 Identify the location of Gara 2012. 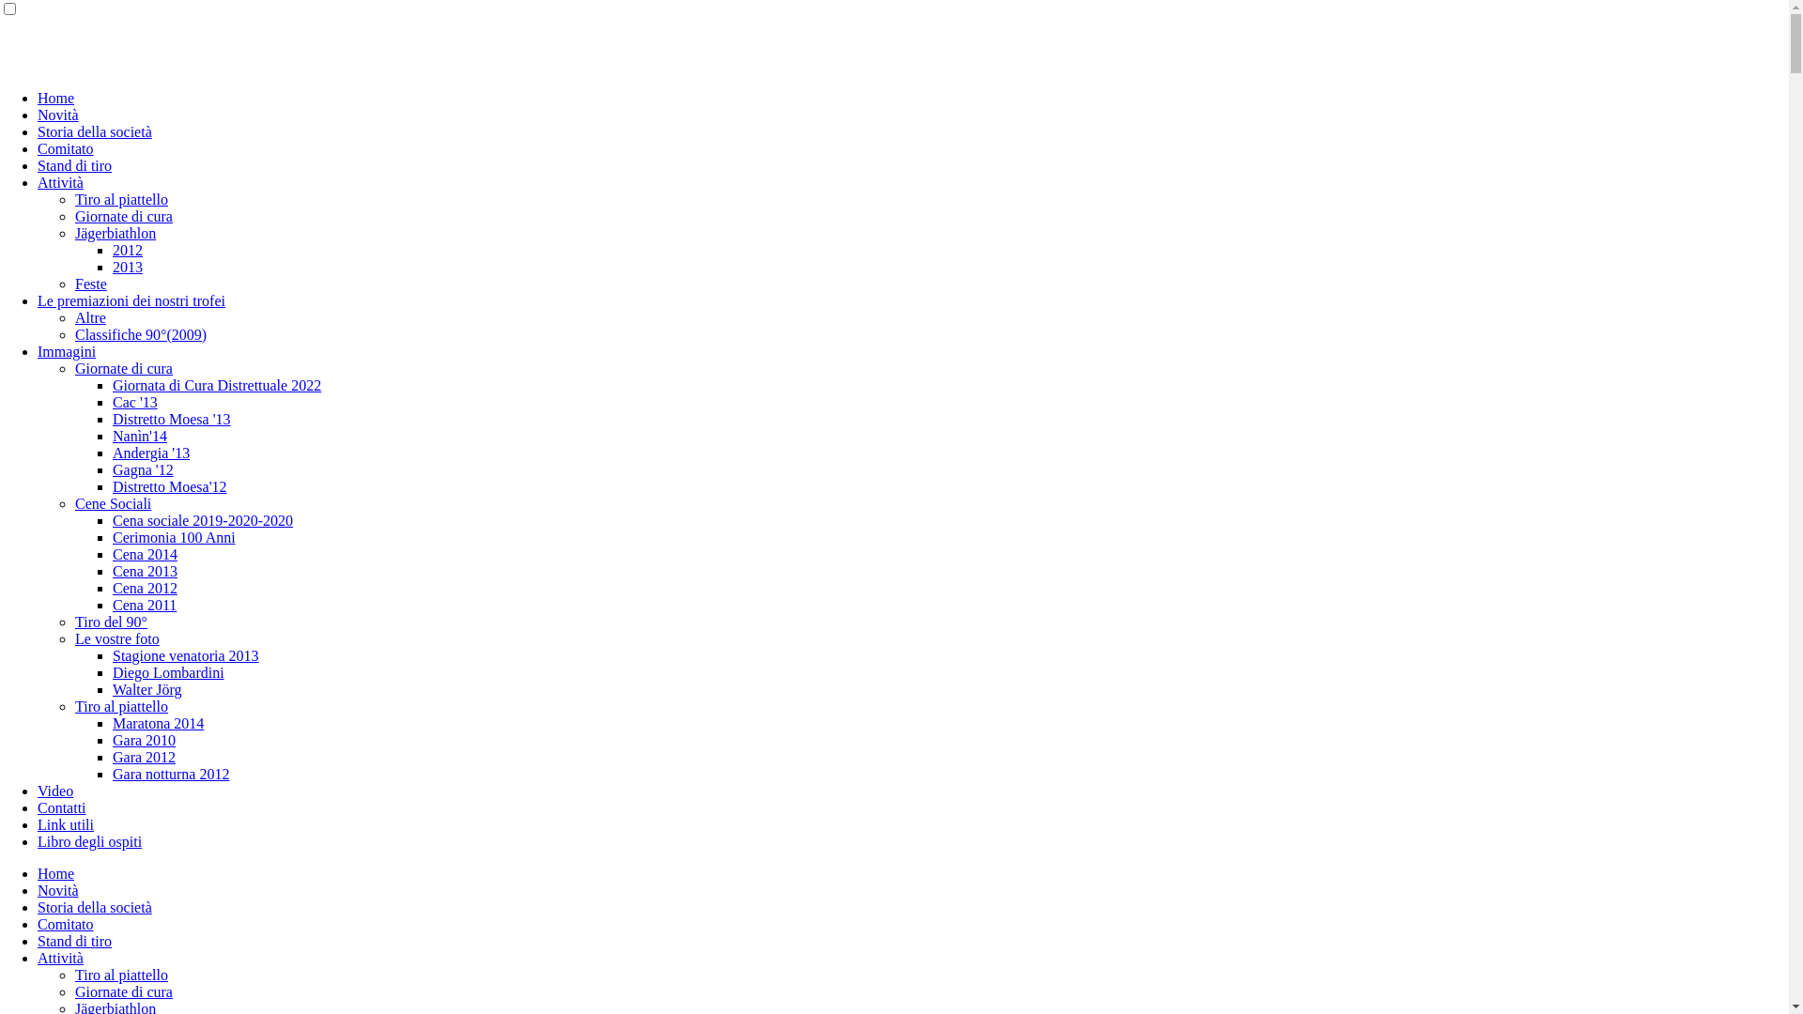
(145, 757).